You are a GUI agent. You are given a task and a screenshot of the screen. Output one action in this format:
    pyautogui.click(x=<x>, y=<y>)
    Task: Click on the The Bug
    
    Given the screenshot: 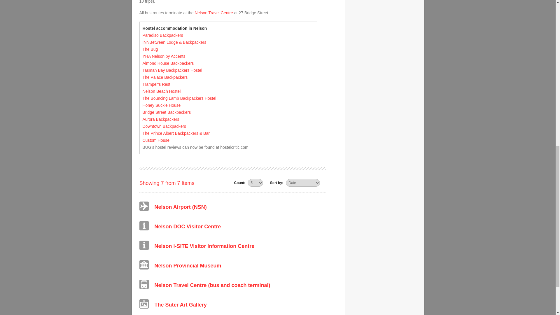 What is the action you would take?
    pyautogui.click(x=150, y=49)
    